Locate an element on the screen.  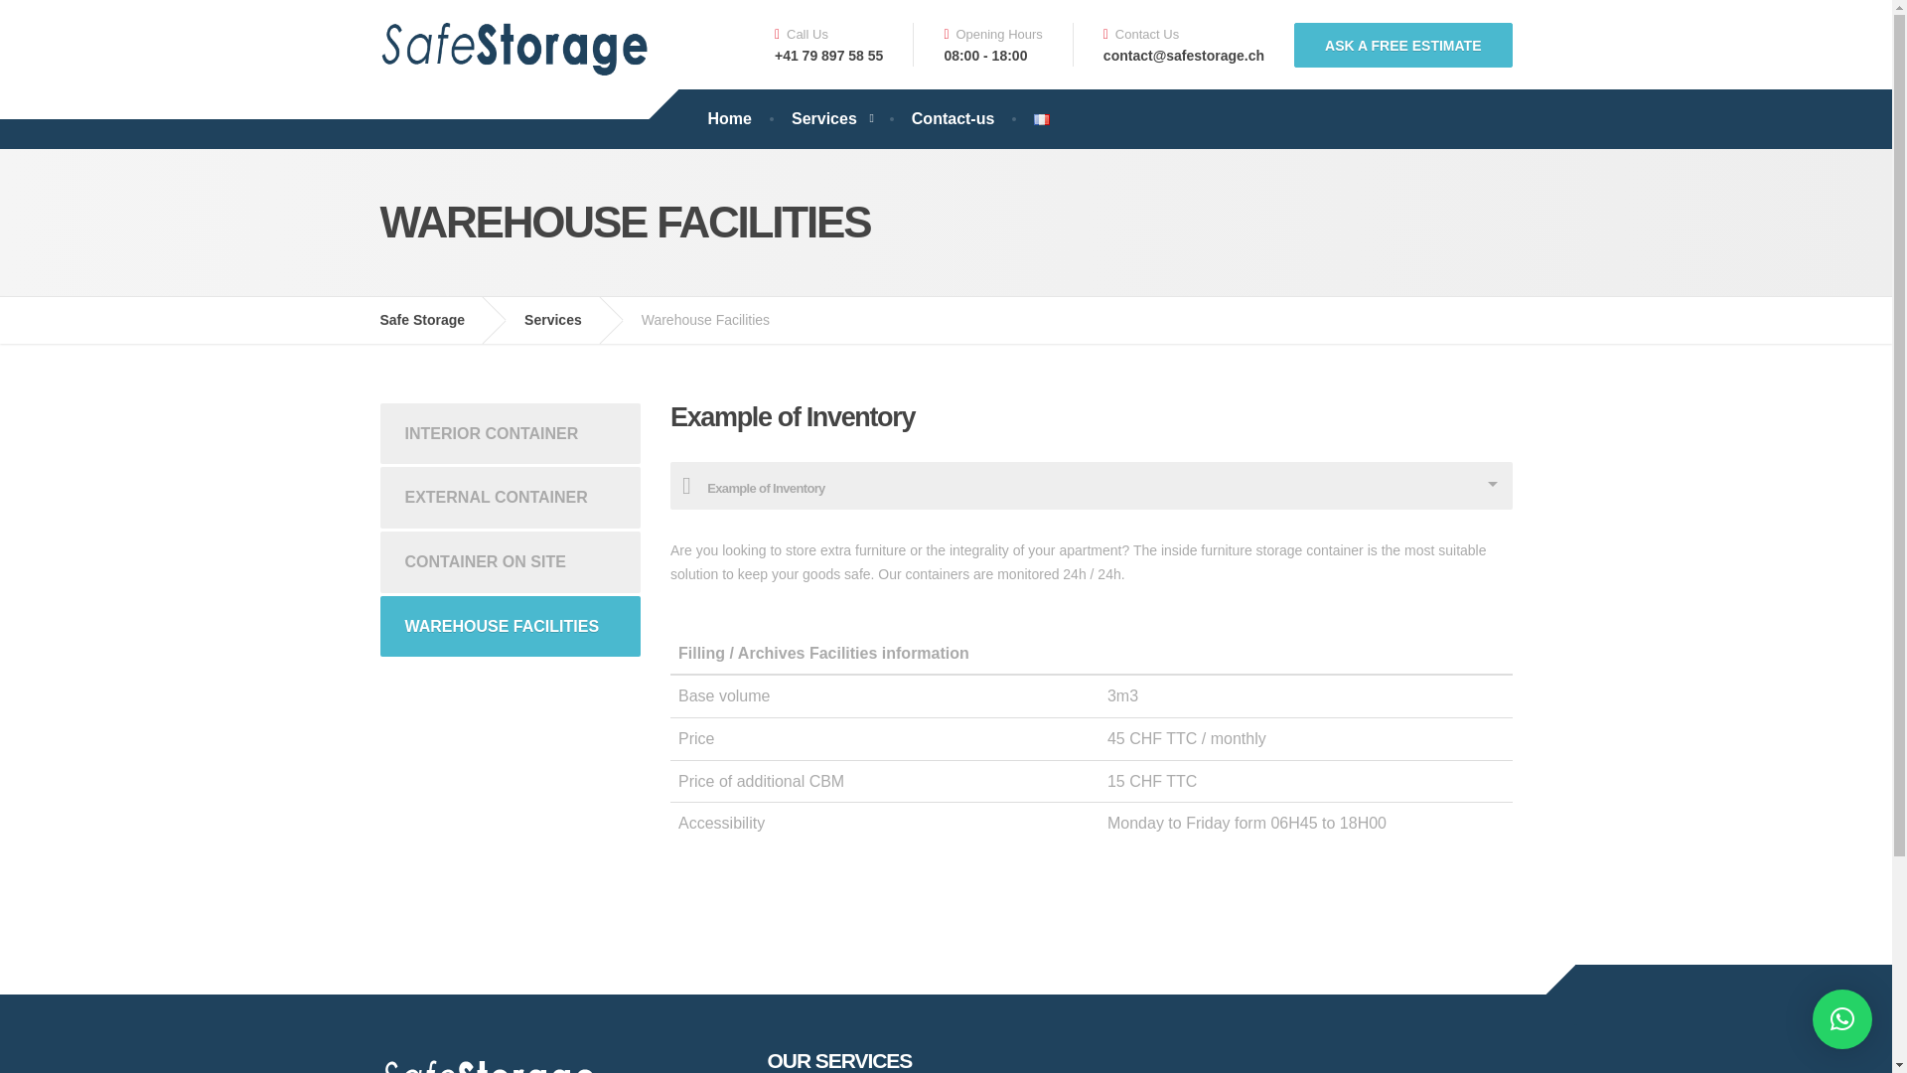
EXTERNAL CONTAINER is located at coordinates (511, 497).